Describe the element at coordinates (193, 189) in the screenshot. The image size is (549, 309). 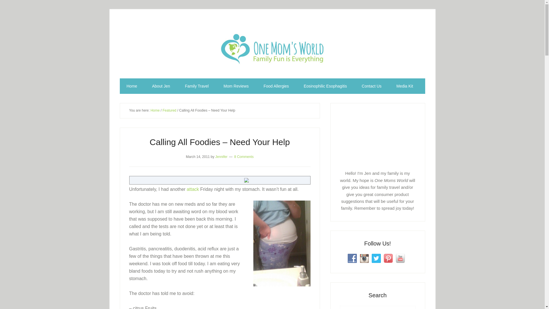
I see `attack` at that location.